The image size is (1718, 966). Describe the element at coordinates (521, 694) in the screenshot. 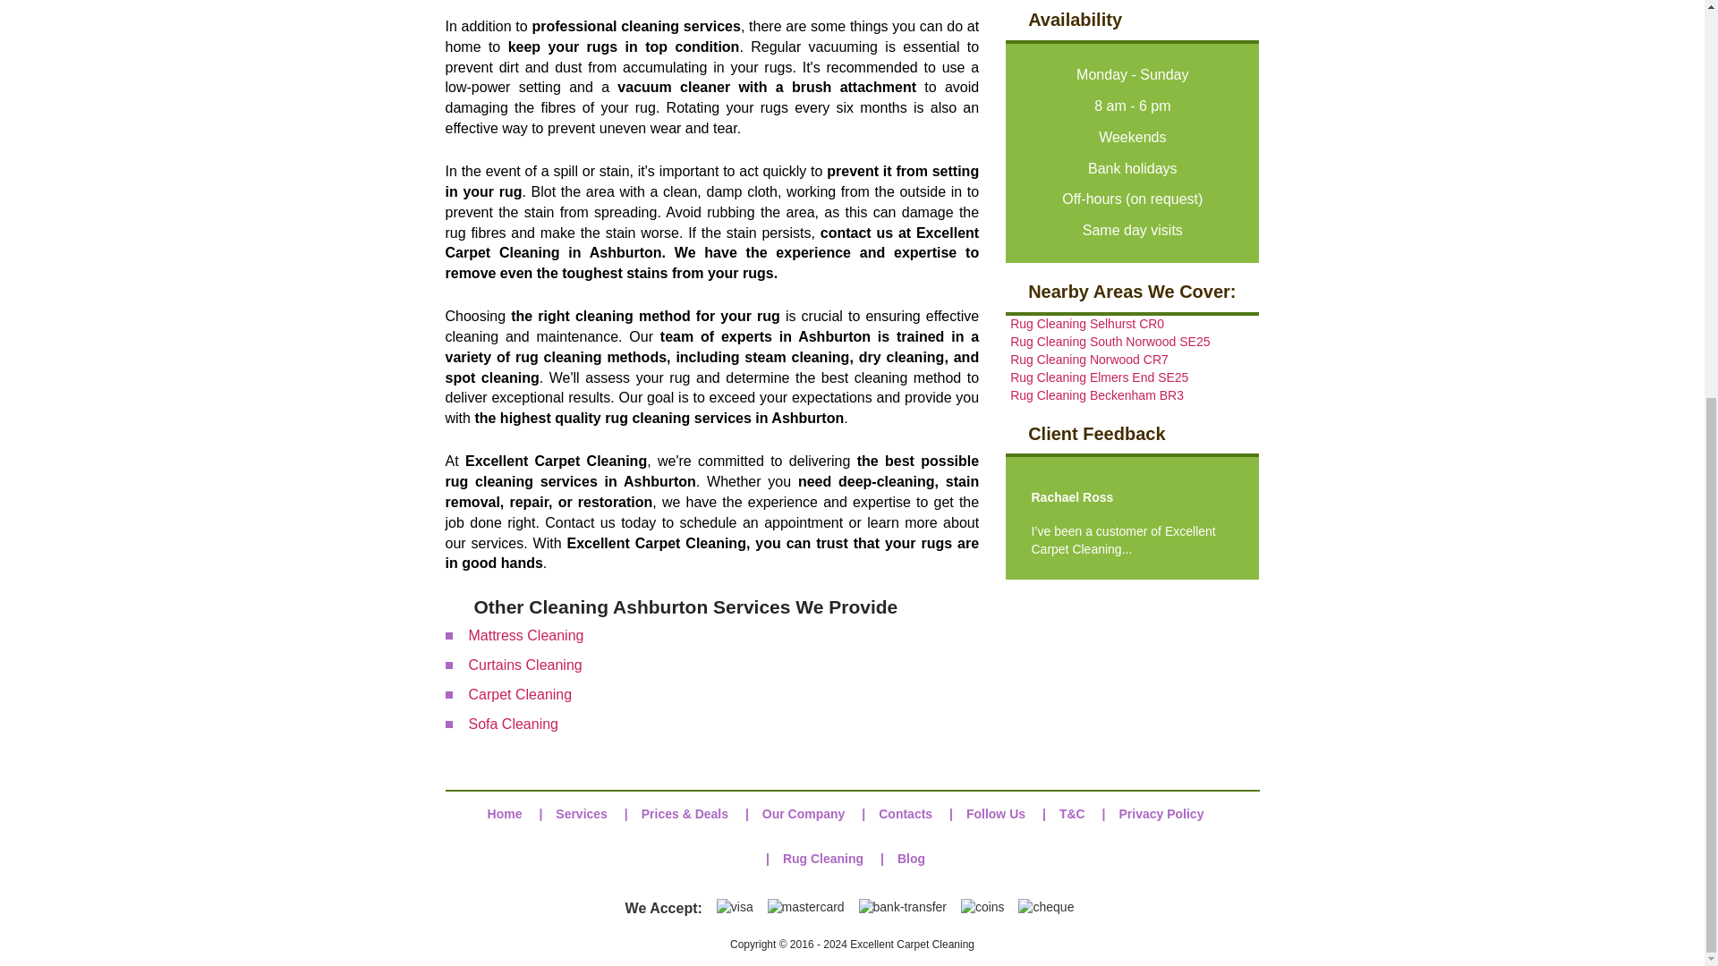

I see `Carpet Cleaning` at that location.